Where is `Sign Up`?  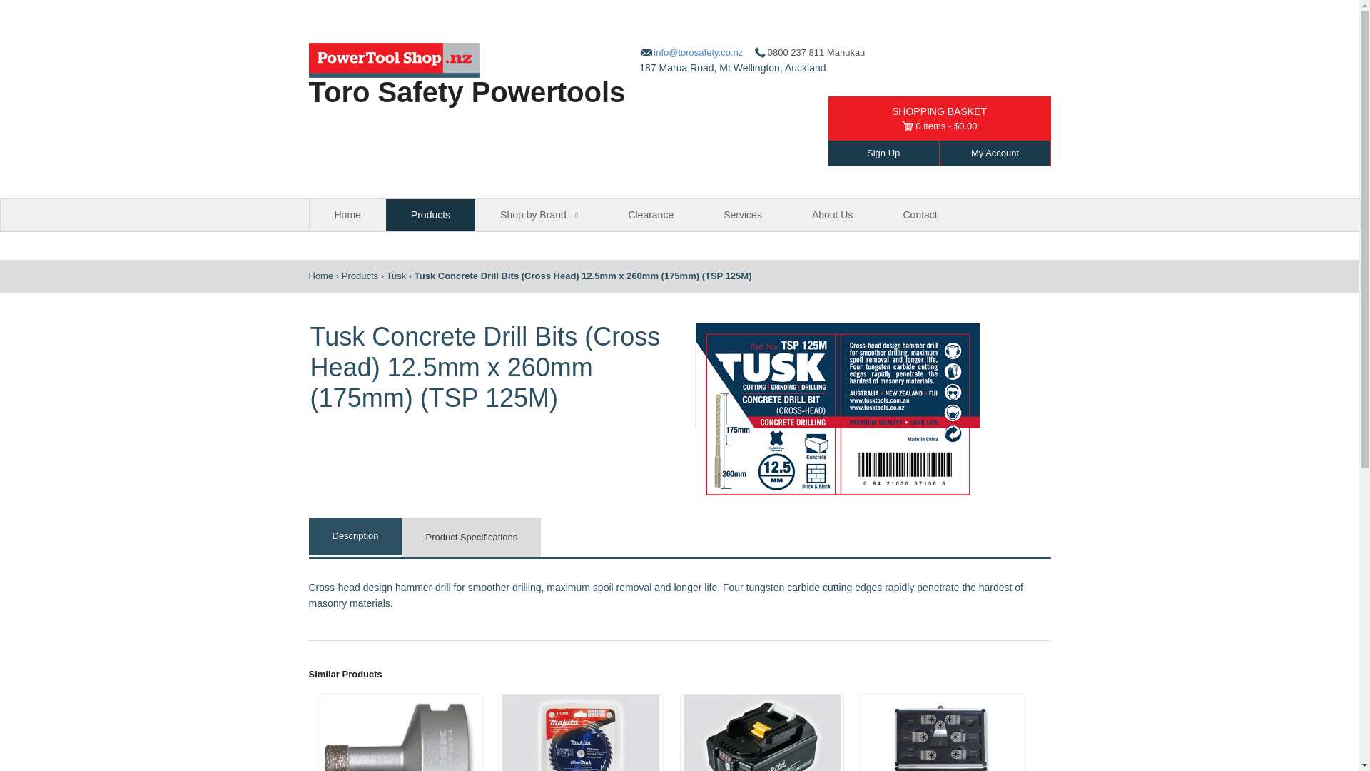
Sign Up is located at coordinates (883, 153).